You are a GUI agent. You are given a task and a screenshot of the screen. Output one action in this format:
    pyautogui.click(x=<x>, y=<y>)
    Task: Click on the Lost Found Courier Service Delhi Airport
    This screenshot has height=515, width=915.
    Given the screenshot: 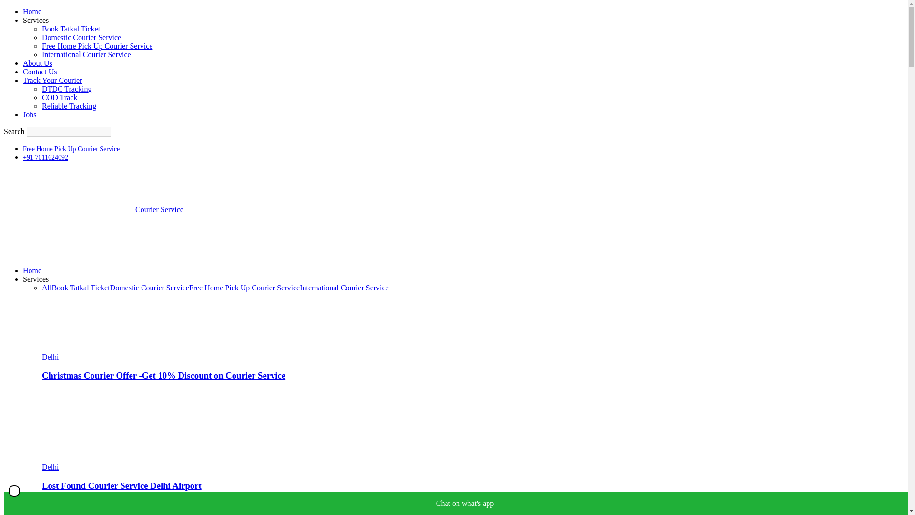 What is the action you would take?
    pyautogui.click(x=93, y=458)
    